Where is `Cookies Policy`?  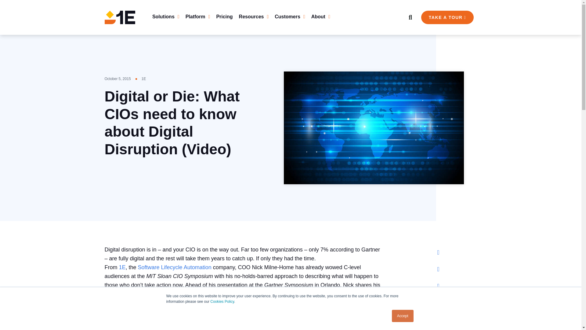 Cookies Policy is located at coordinates (222, 301).